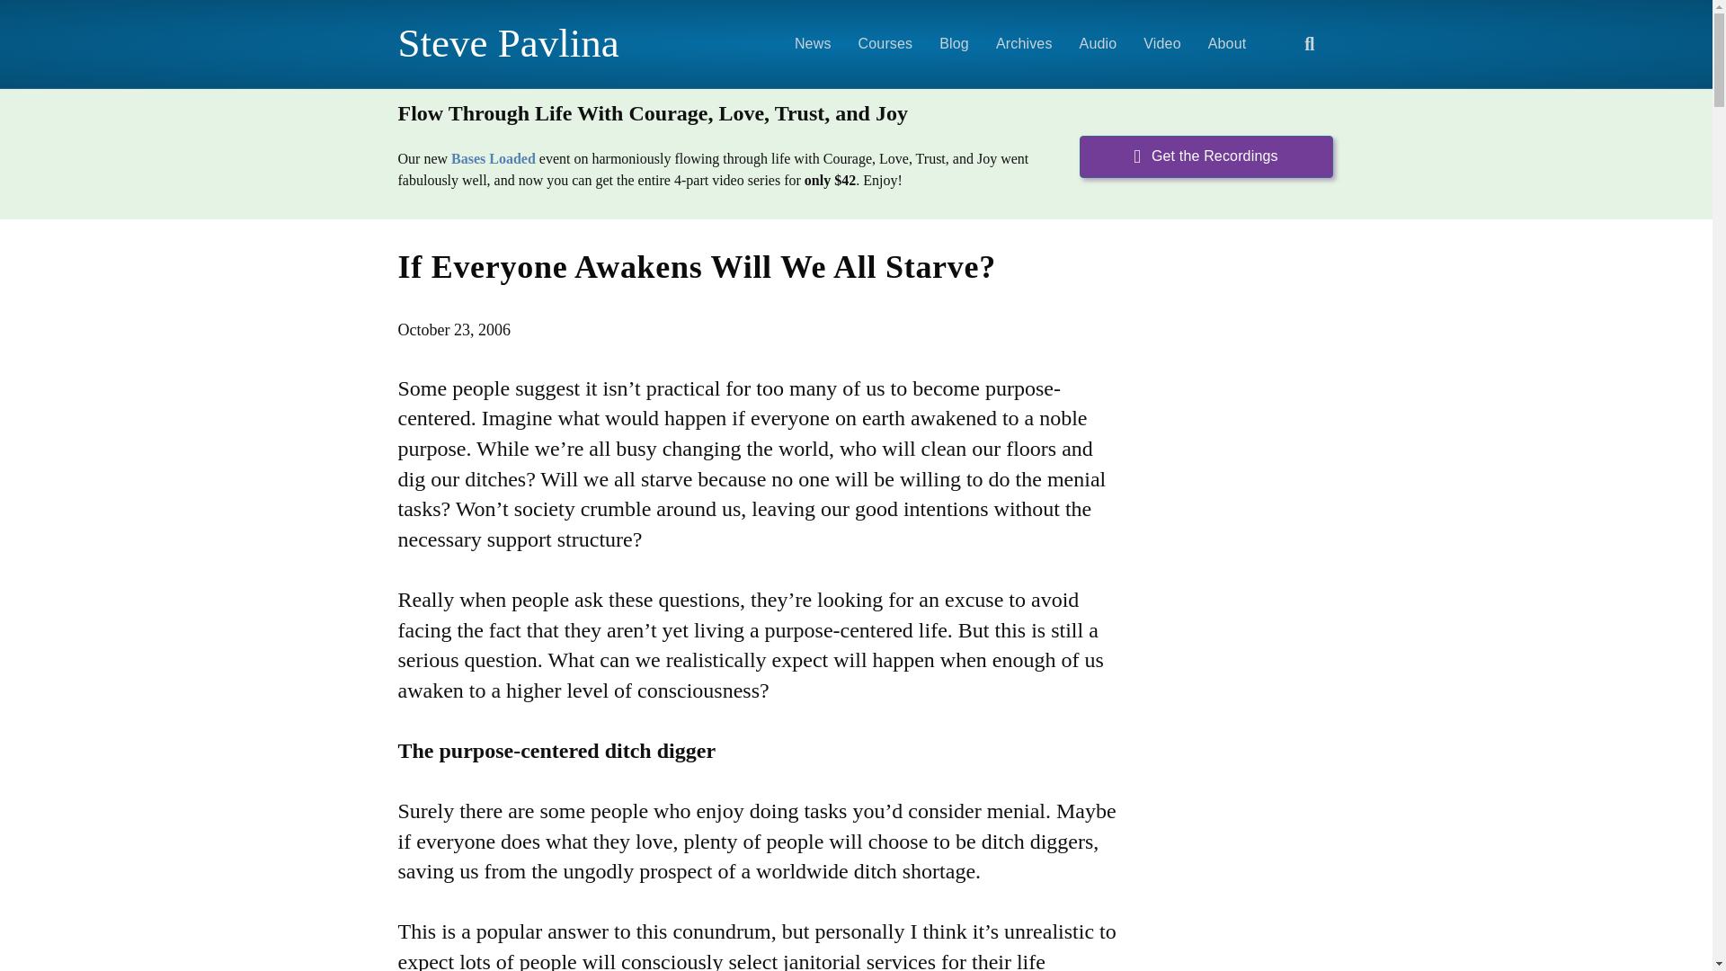  Describe the element at coordinates (953, 43) in the screenshot. I see `Blog` at that location.